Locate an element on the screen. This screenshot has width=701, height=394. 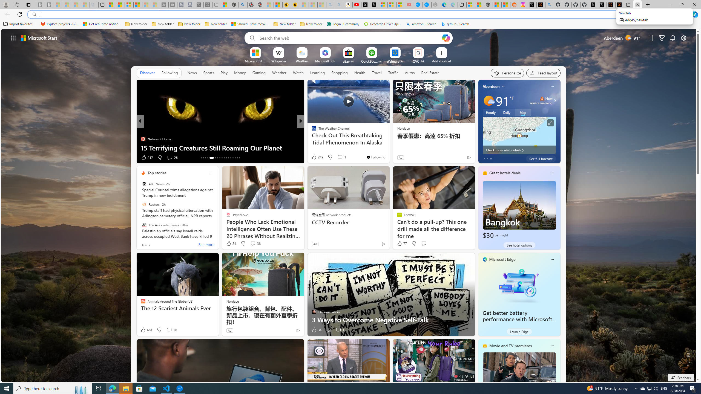
34 Like is located at coordinates (316, 330).